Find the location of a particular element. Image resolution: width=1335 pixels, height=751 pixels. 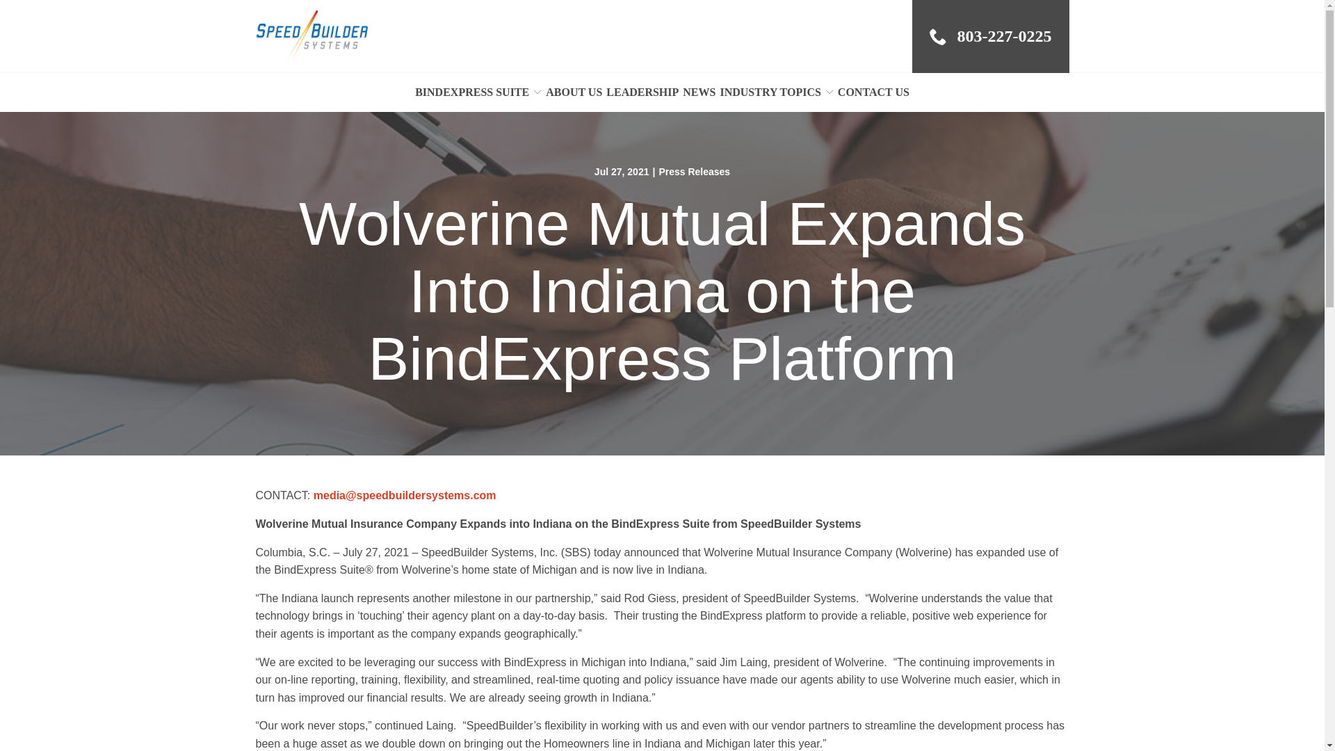

LEADERSHIP is located at coordinates (642, 92).